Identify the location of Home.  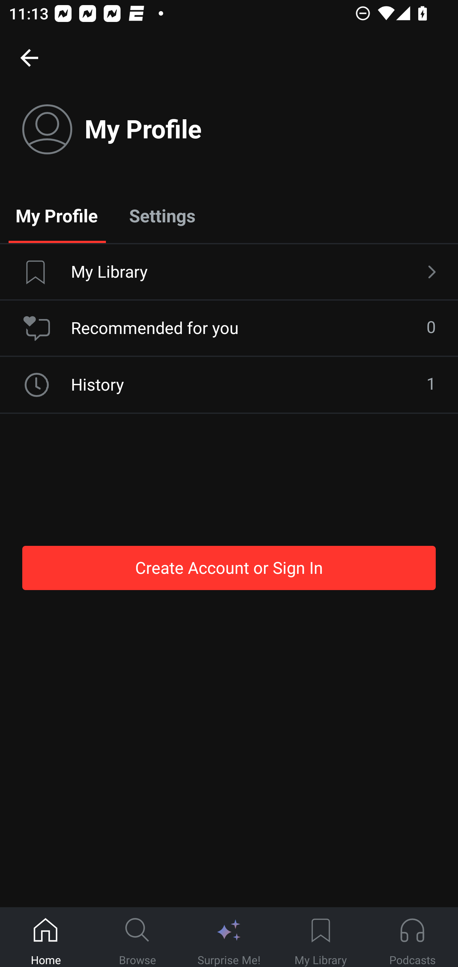
(46, 937).